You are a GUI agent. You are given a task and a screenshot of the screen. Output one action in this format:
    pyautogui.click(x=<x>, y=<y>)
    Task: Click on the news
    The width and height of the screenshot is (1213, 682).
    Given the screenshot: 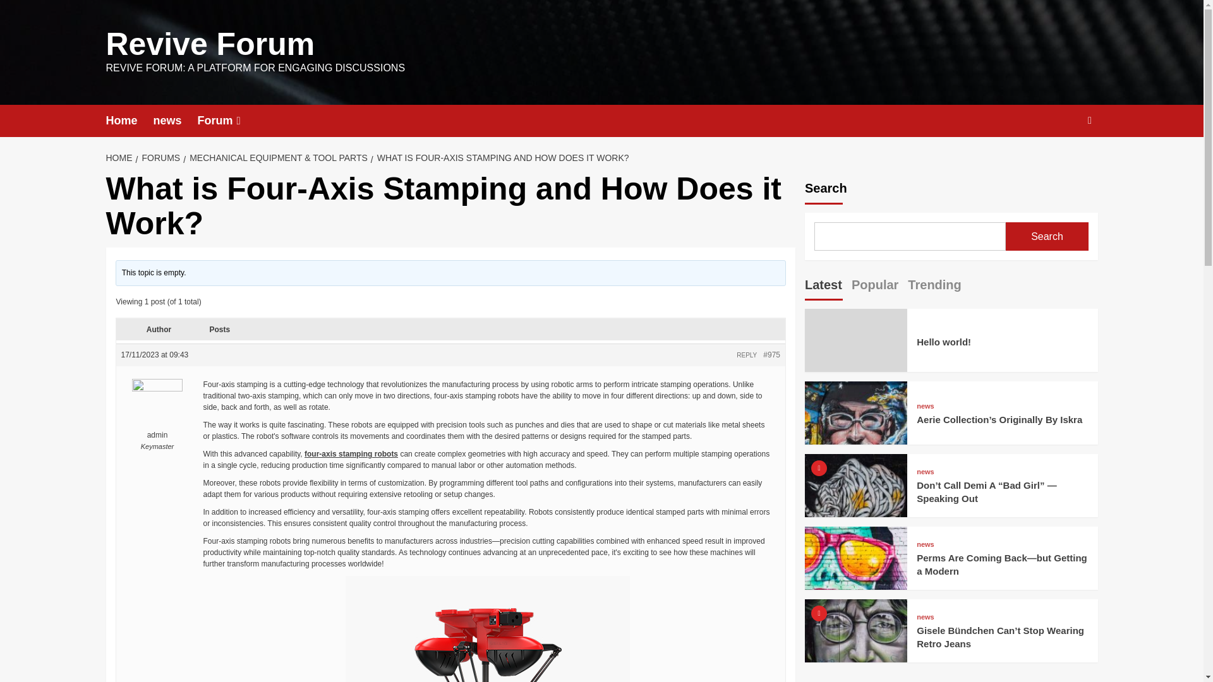 What is the action you would take?
    pyautogui.click(x=176, y=121)
    